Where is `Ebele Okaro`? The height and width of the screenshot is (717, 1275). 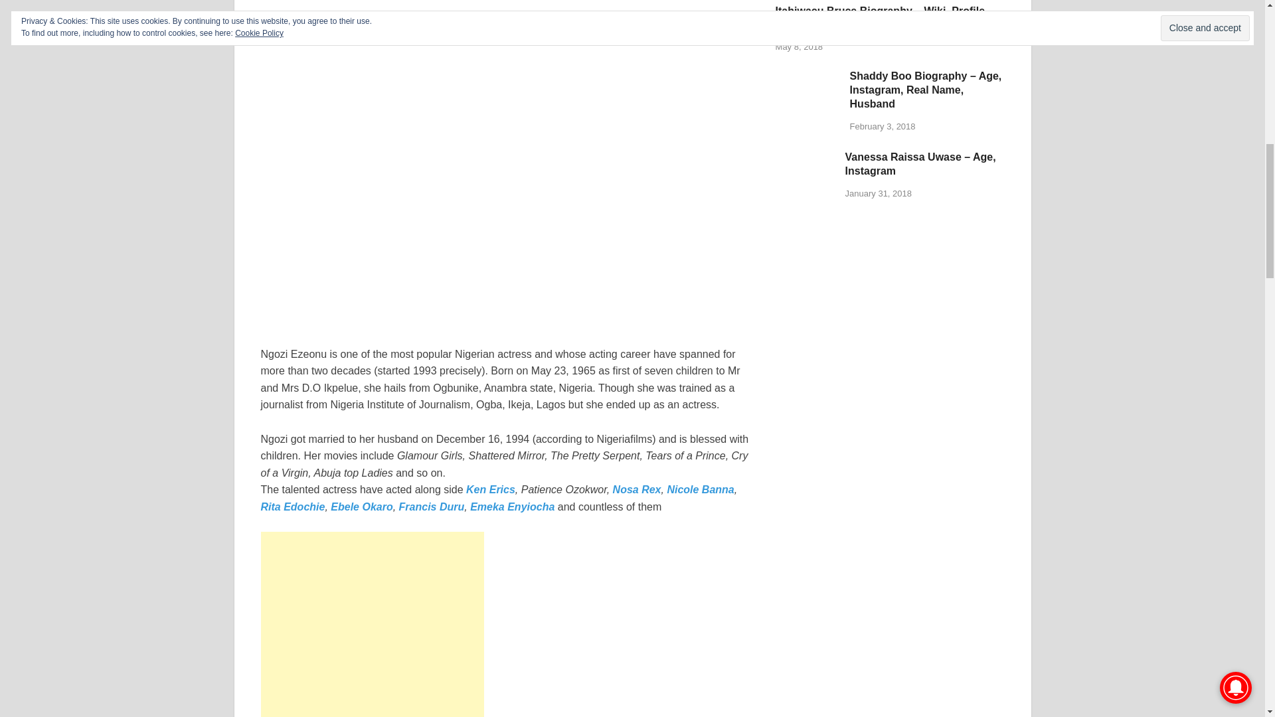
Ebele Okaro is located at coordinates (361, 507).